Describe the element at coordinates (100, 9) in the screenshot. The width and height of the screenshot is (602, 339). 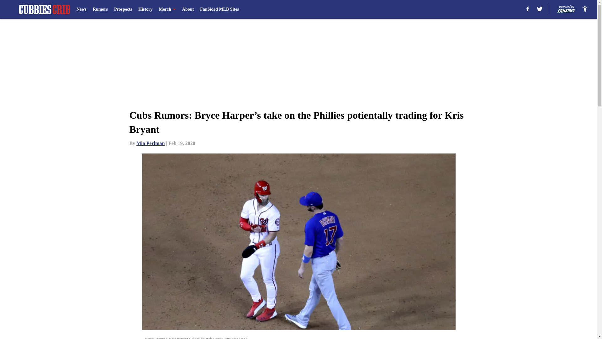
I see `Rumors` at that location.